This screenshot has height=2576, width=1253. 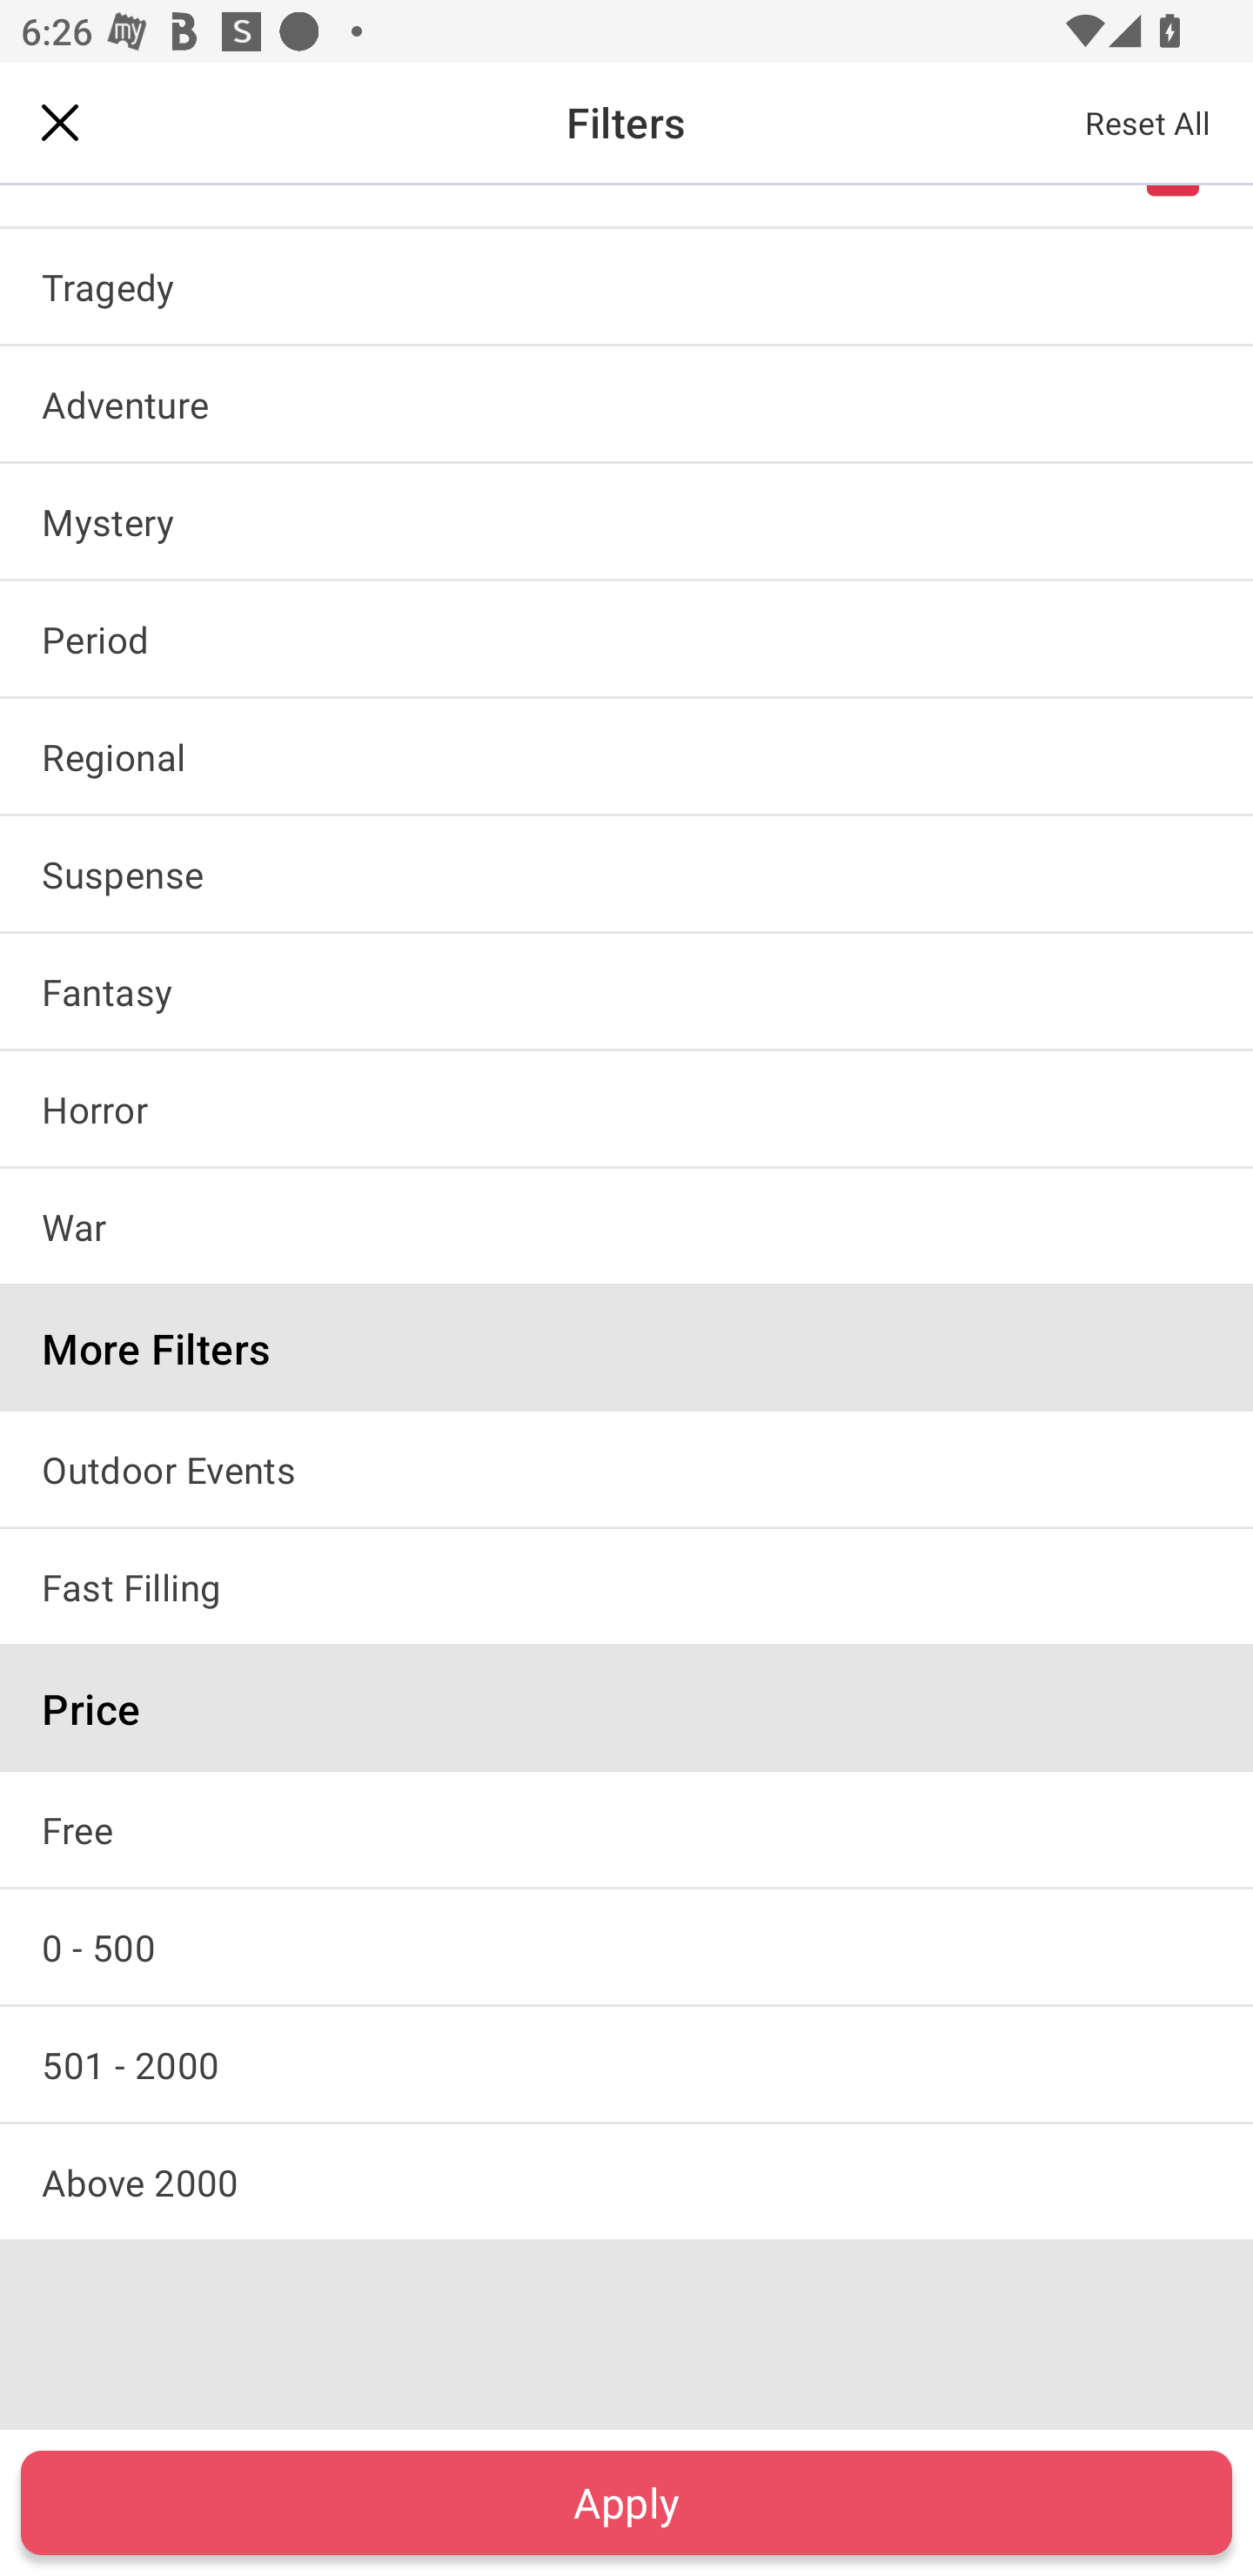 I want to click on Mystery, so click(x=626, y=521).